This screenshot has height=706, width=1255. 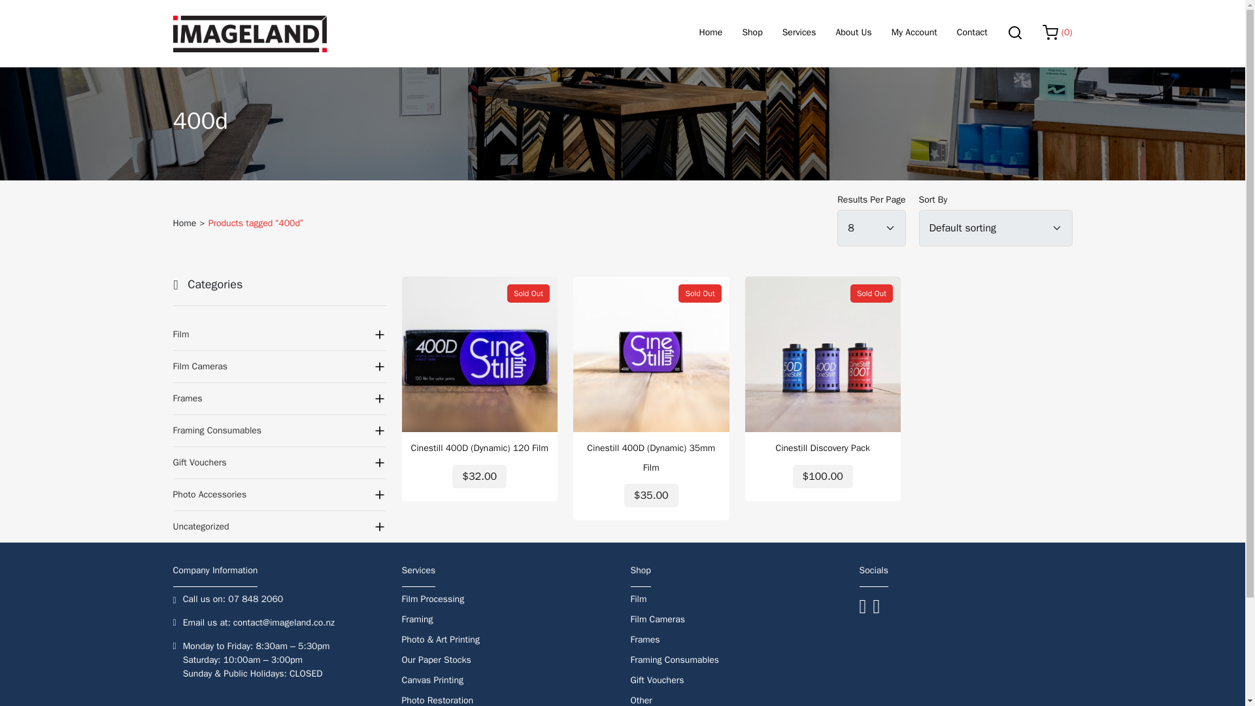 I want to click on My Account, so click(x=914, y=33).